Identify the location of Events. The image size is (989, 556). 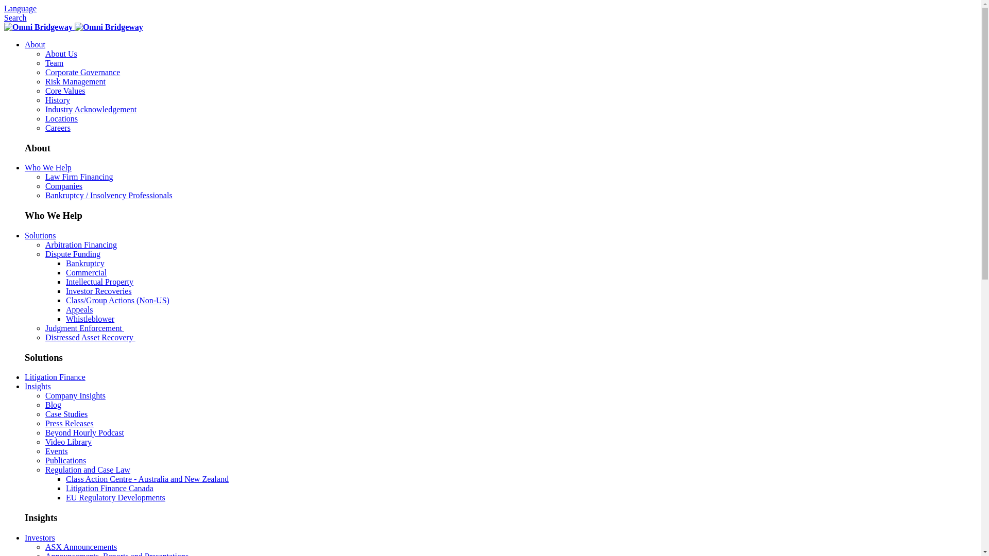
(57, 451).